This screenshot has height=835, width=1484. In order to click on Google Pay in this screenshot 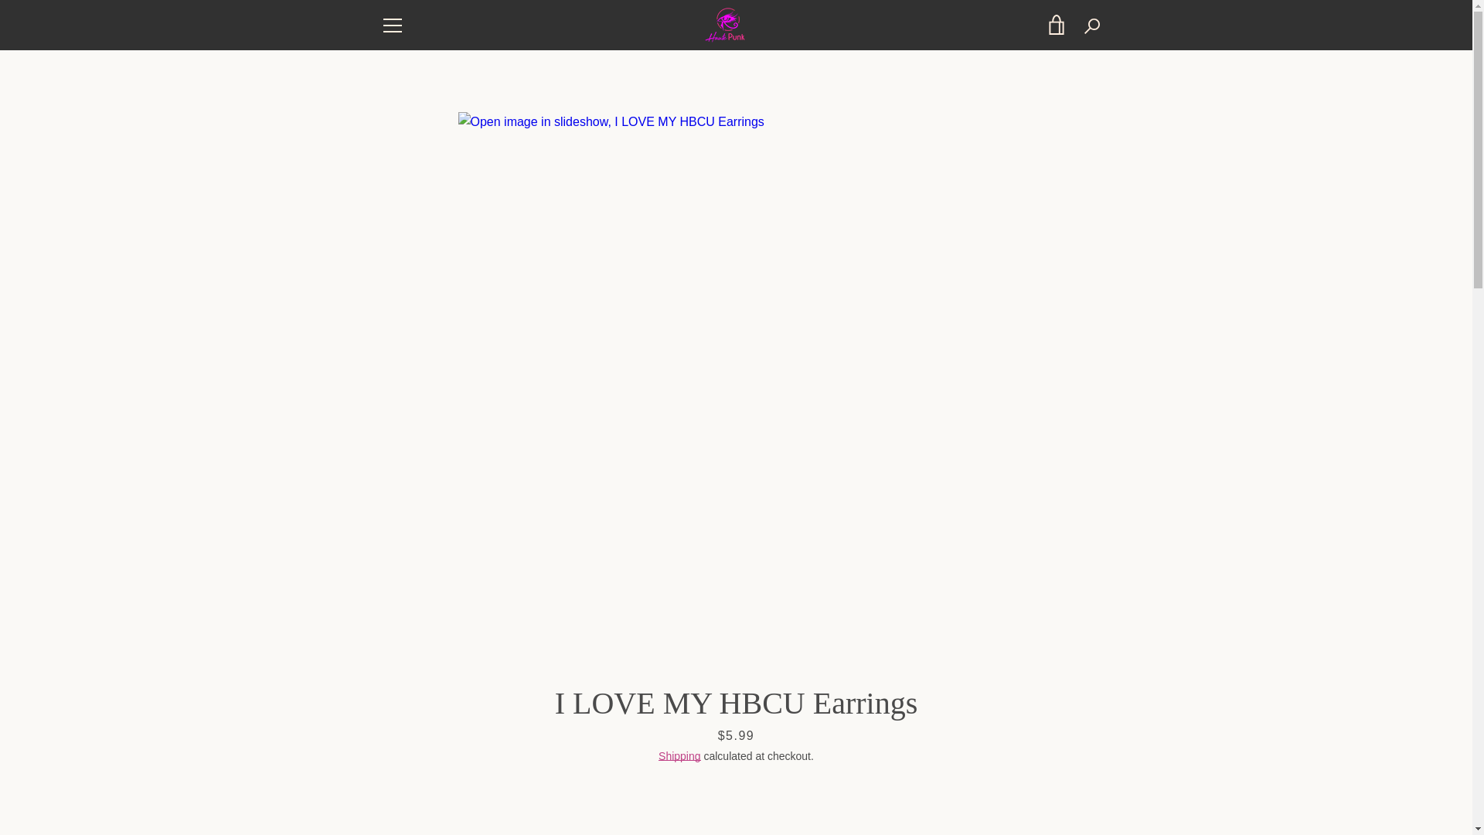, I will do `click(1077, 769)`.